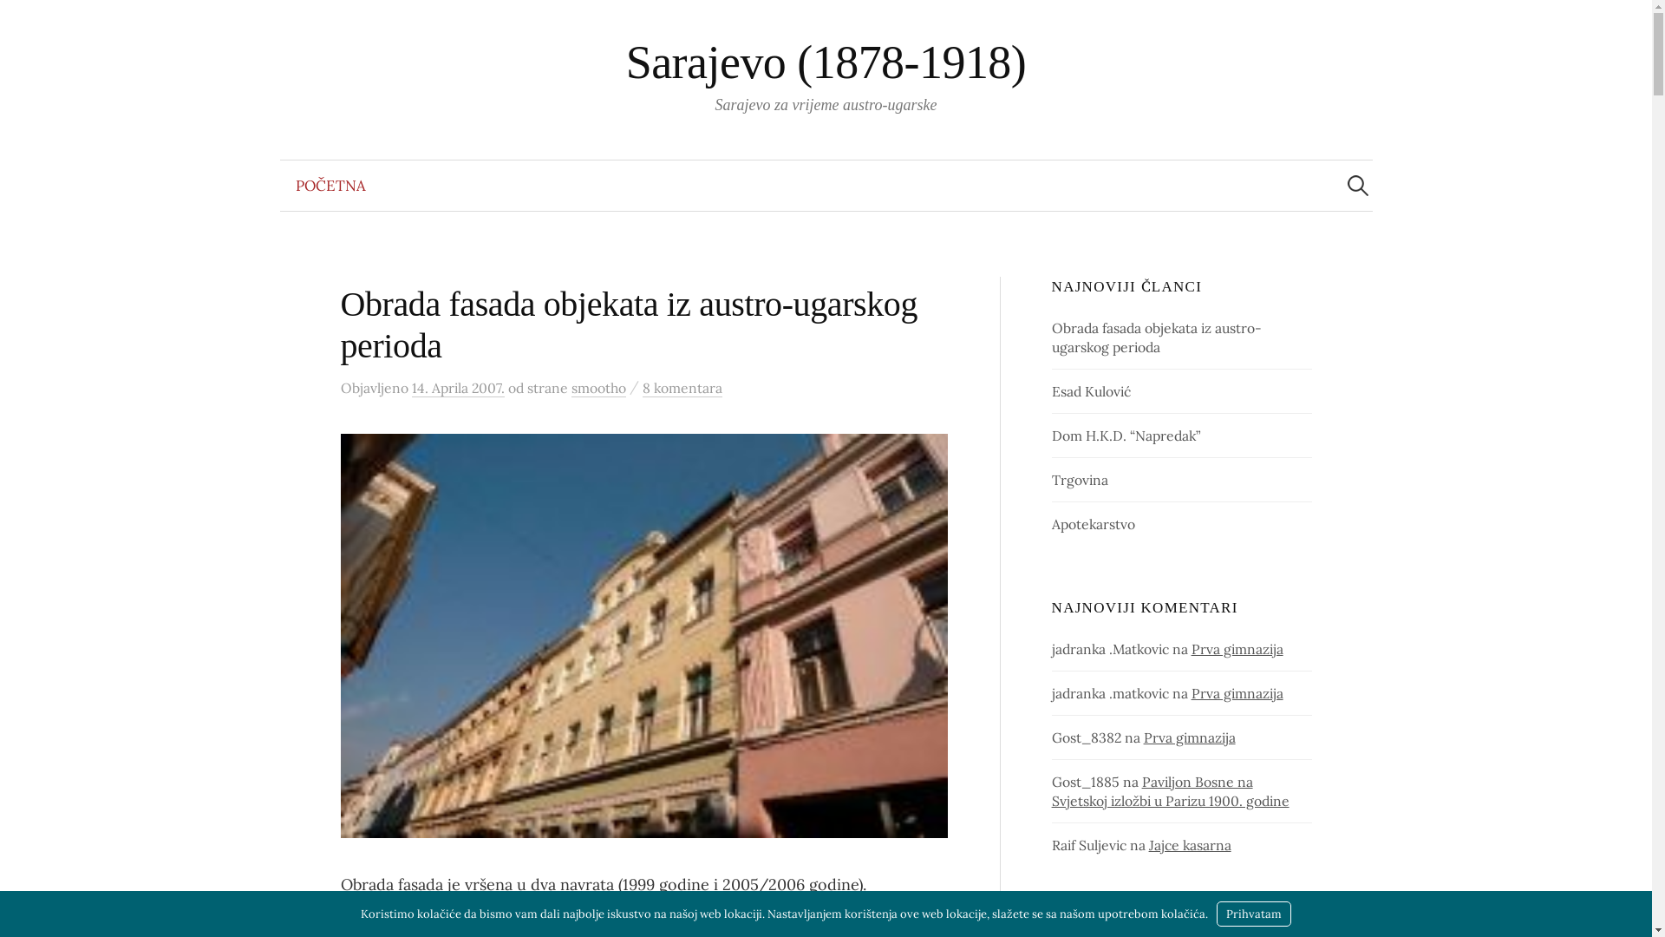  I want to click on smootho, so click(598, 389).